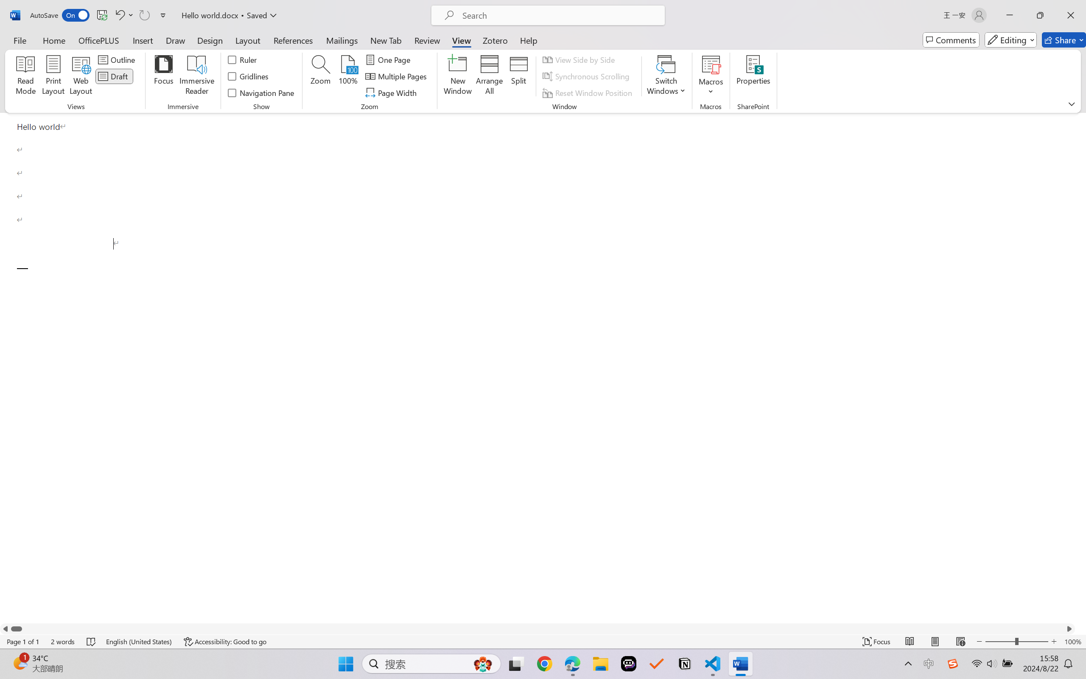 The width and height of the screenshot is (1086, 679). I want to click on Zotero, so click(495, 40).